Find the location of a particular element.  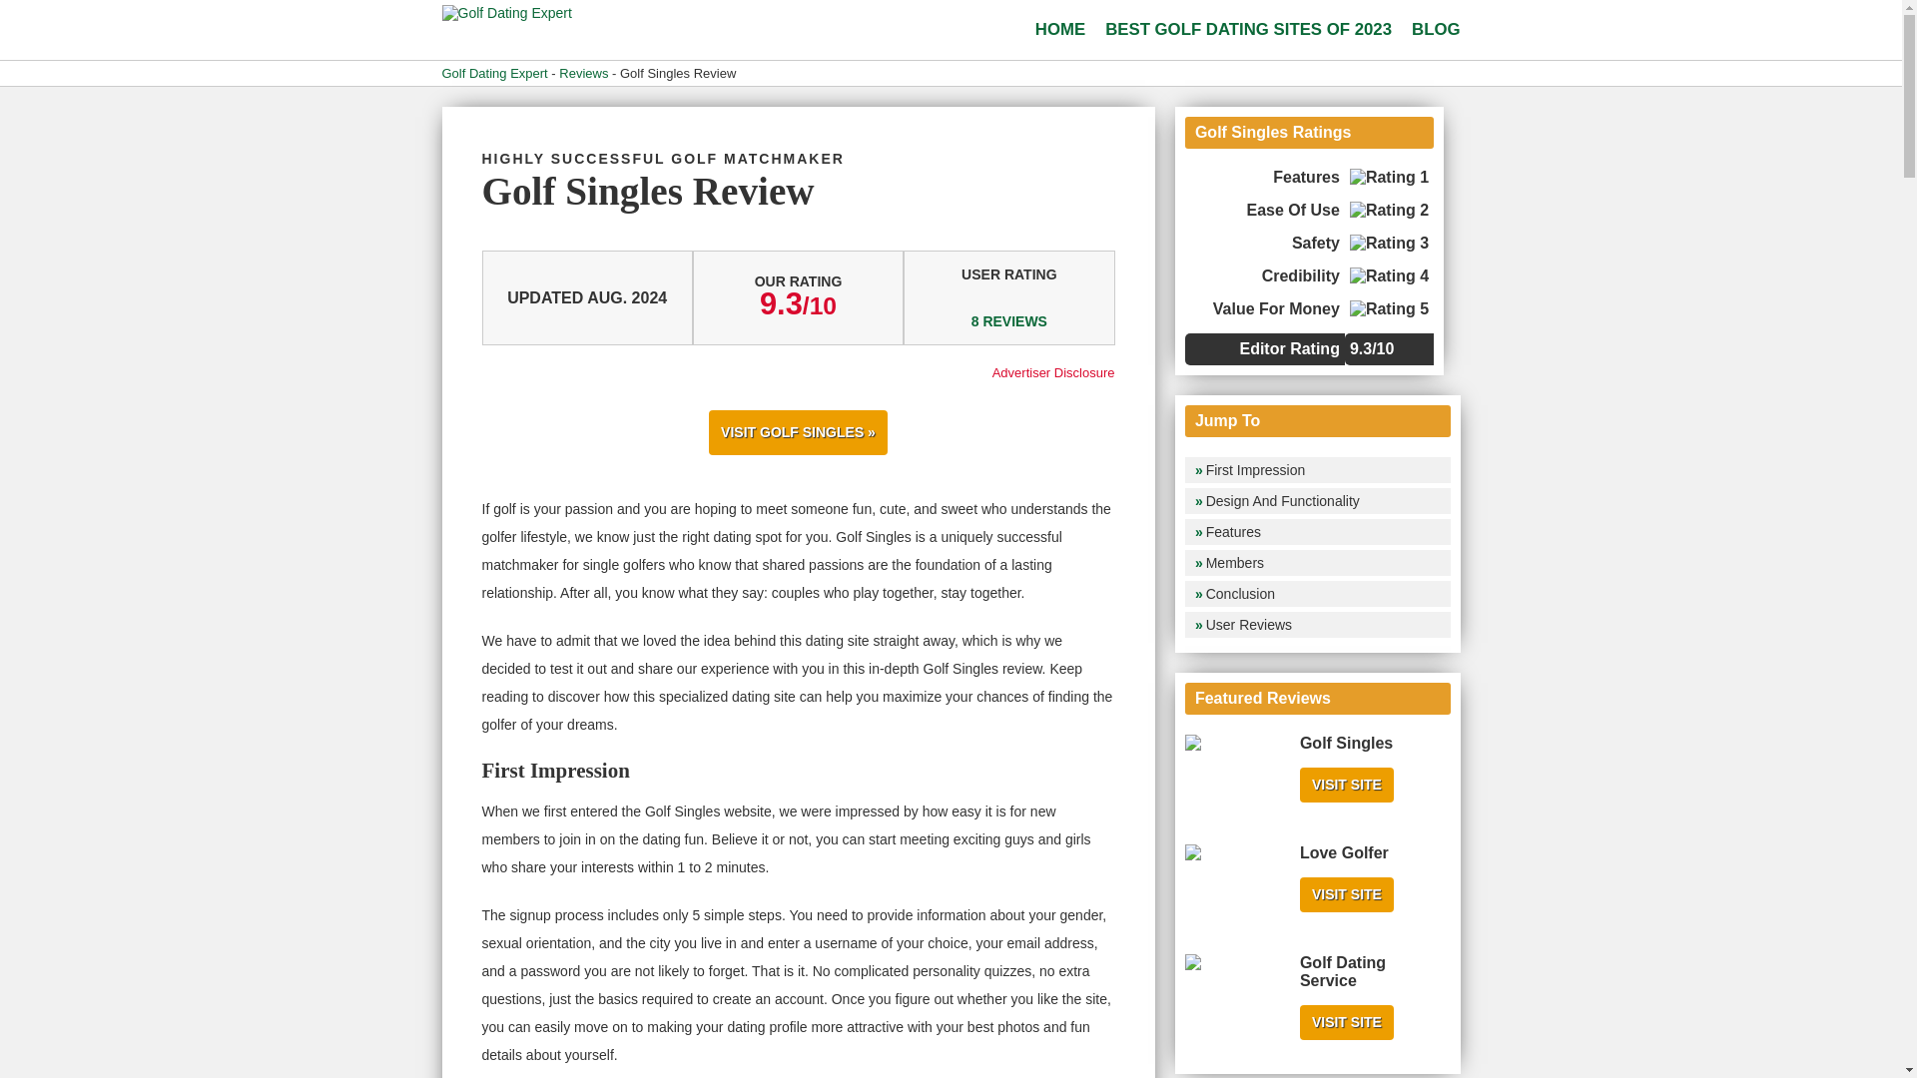

Go to Golf Dating Expert. is located at coordinates (493, 73).